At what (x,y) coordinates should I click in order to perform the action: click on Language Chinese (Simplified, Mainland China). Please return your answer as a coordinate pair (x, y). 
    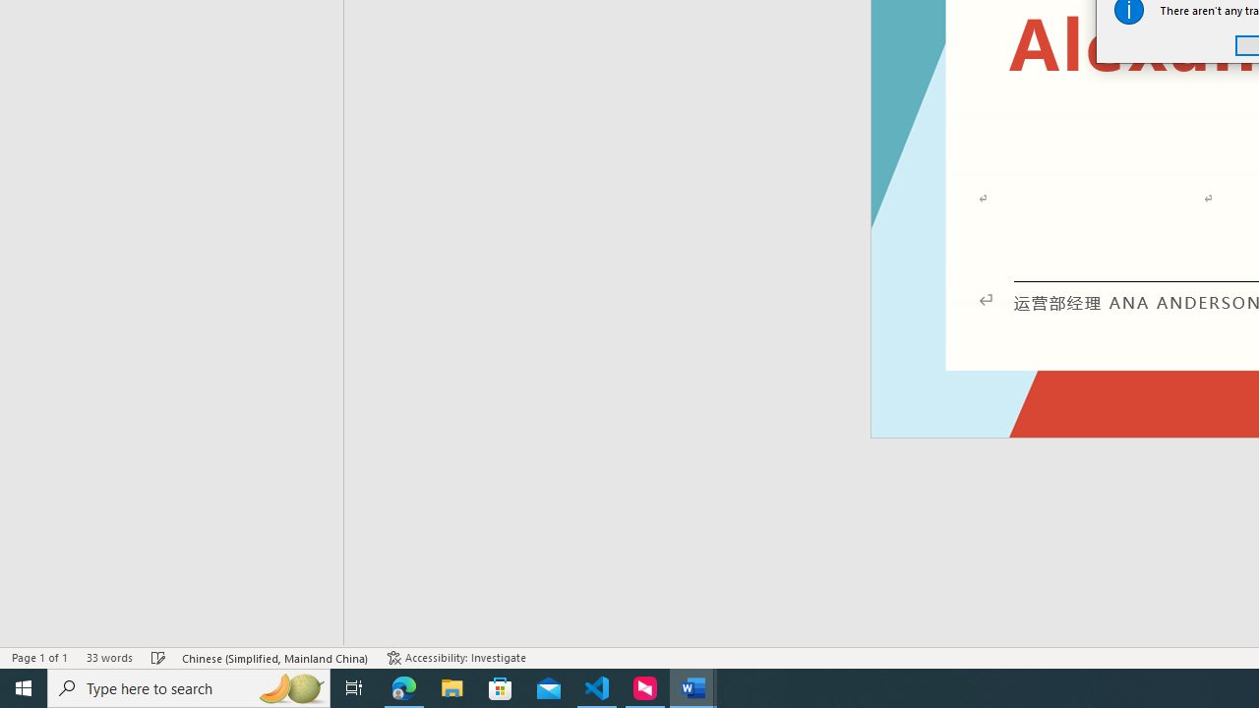
    Looking at the image, I should click on (275, 657).